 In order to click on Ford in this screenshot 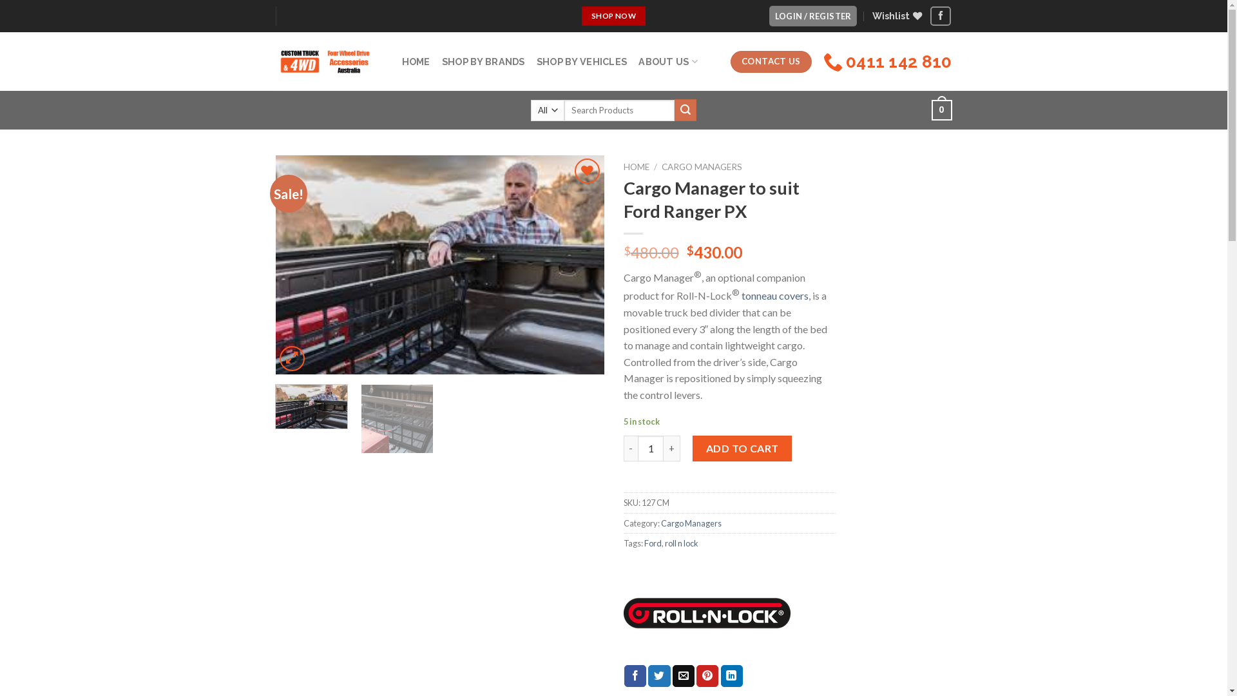, I will do `click(653, 543)`.